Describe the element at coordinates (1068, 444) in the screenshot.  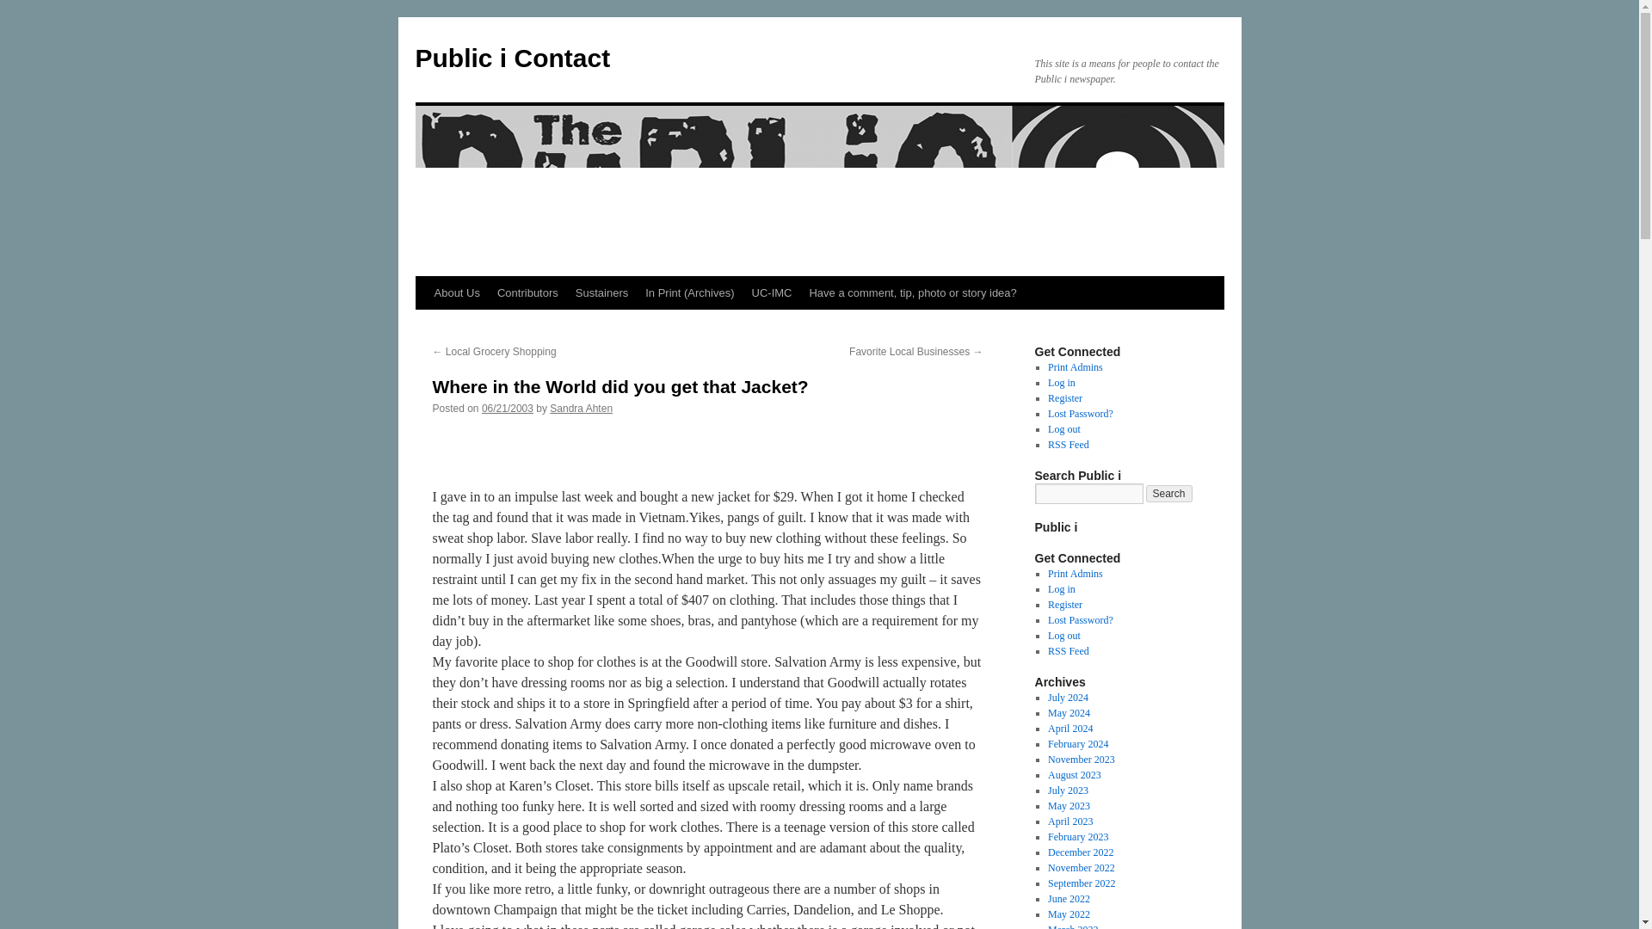
I see `RSS Feed` at that location.